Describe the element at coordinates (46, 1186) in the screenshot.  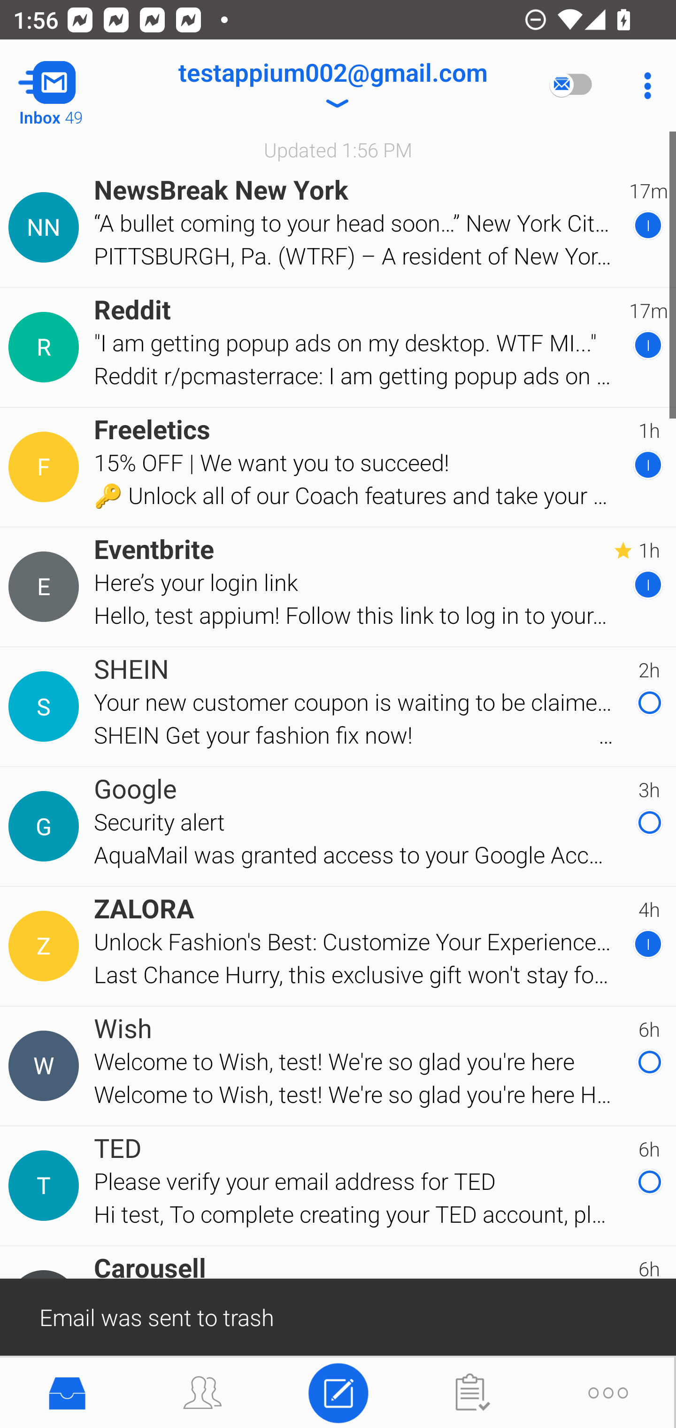
I see `Contact Details` at that location.